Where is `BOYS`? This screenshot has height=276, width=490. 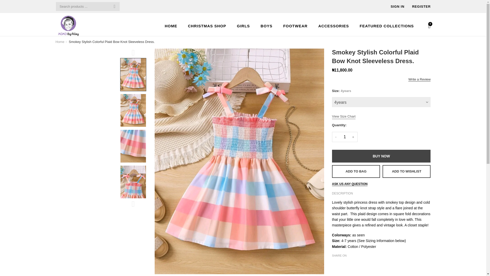
BOYS is located at coordinates (266, 26).